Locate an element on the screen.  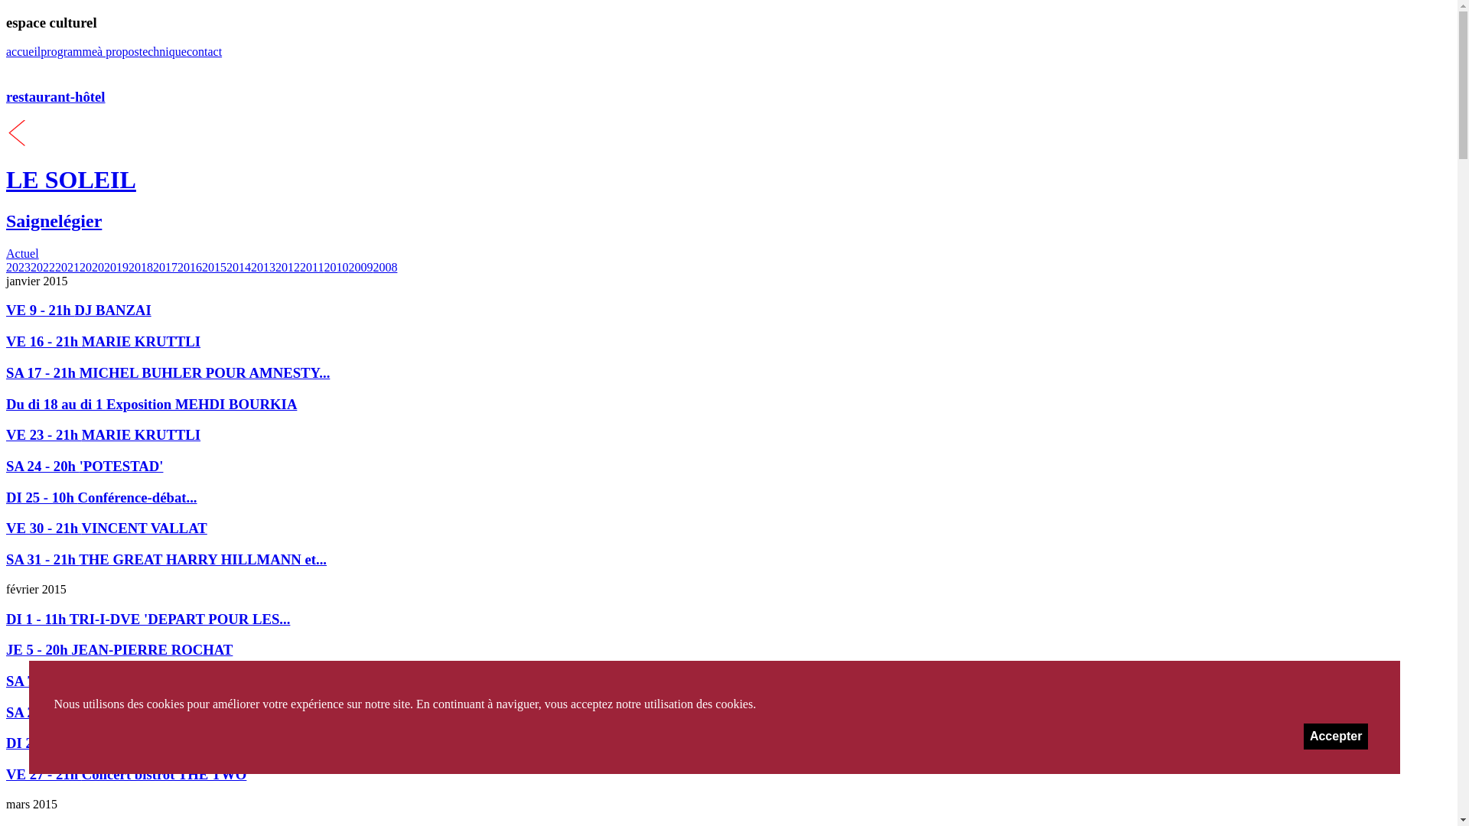
VE 23 - 21h MARIE KRUTTLI is located at coordinates (728, 435).